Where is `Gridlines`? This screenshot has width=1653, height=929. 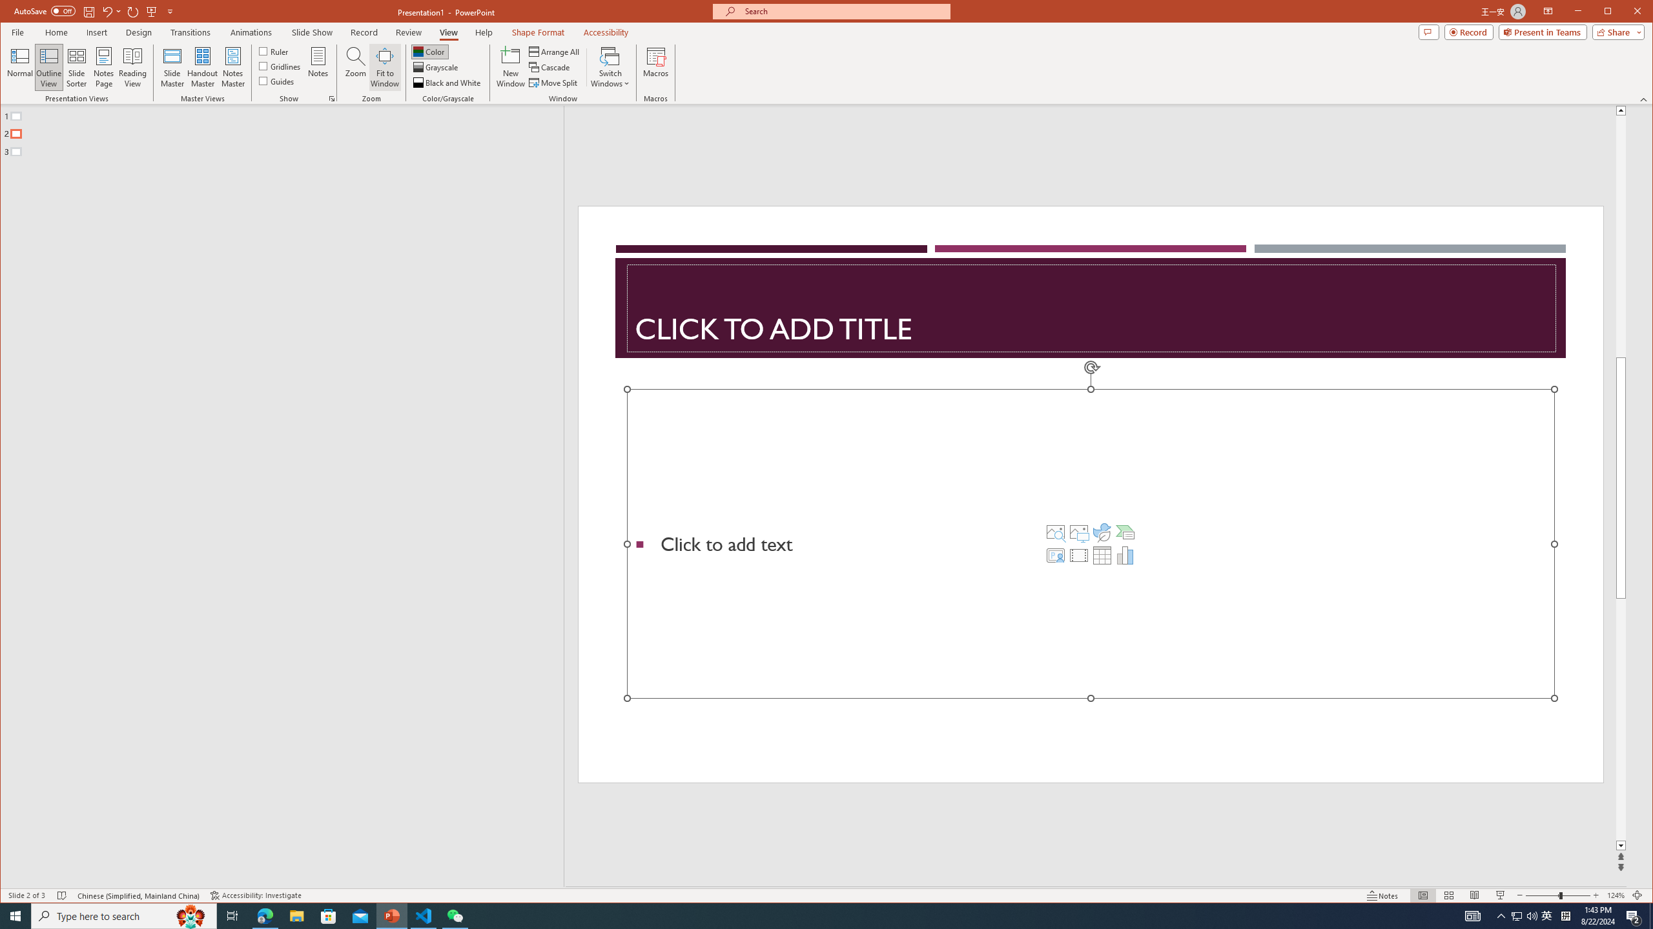
Gridlines is located at coordinates (280, 66).